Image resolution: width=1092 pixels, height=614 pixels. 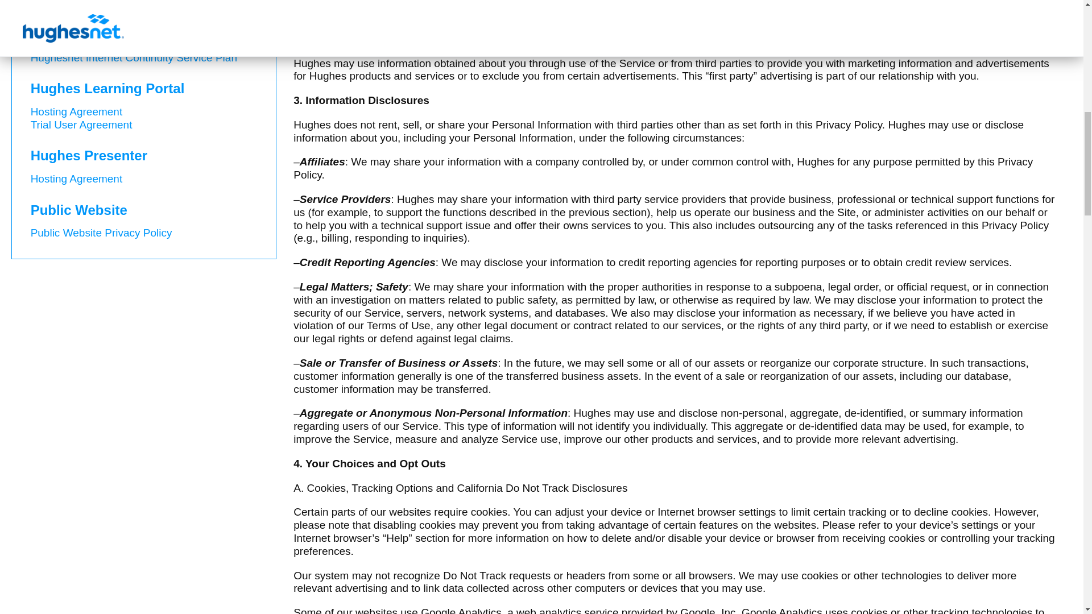 What do you see at coordinates (91, 6) in the screenshot?
I see `Subscriber Privacy Policy` at bounding box center [91, 6].